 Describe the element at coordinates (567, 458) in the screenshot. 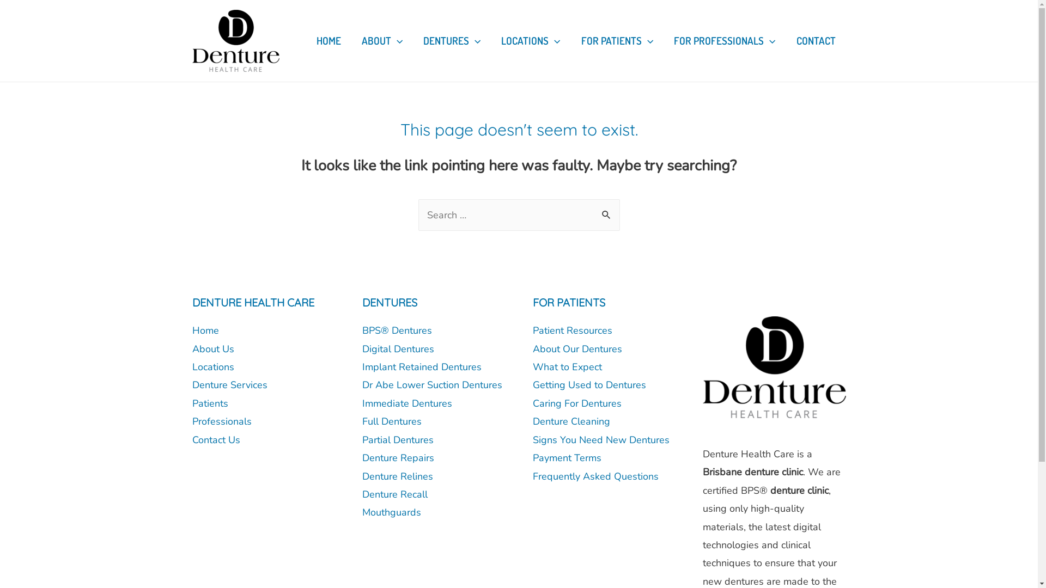

I see `Payment Terms` at that location.